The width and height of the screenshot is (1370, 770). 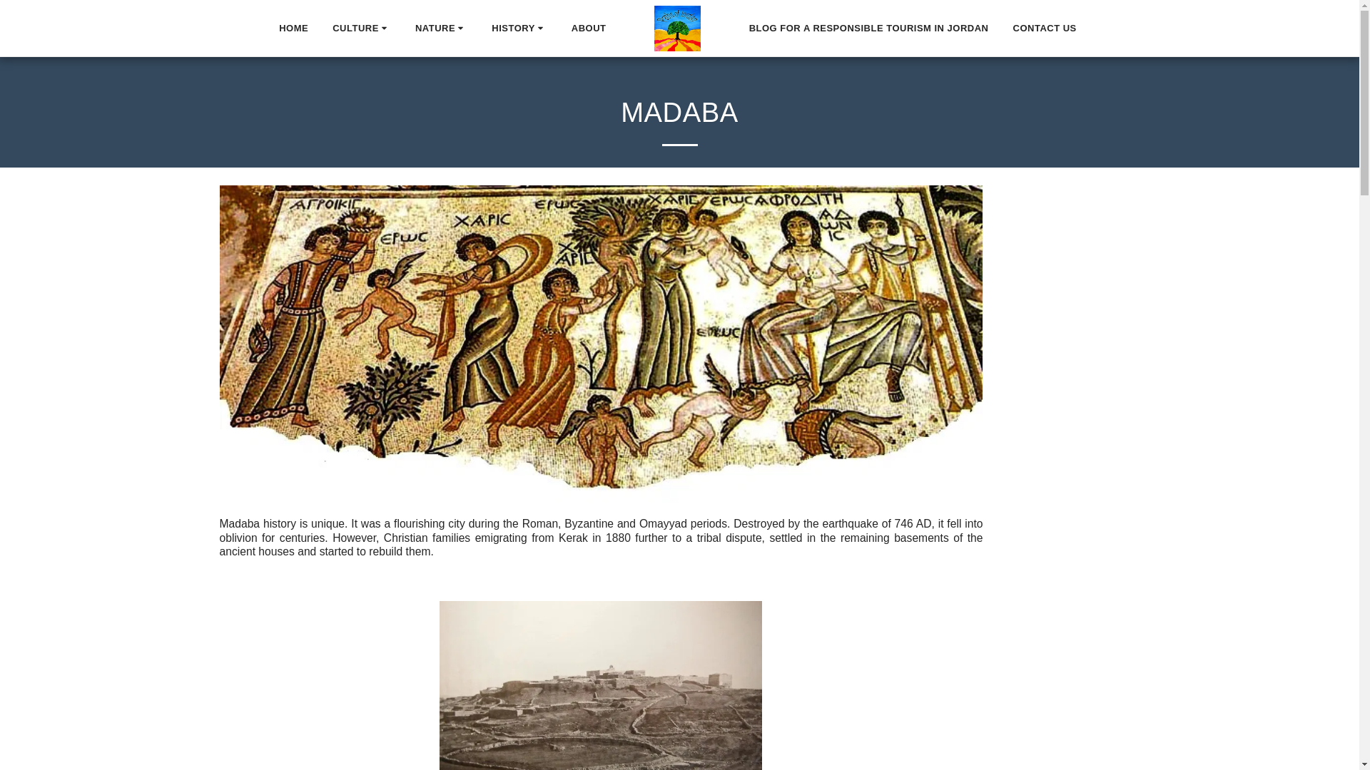 I want to click on BLOG FOR A RESPONSIBLE TOURISM IN JORDAN, so click(x=869, y=29).